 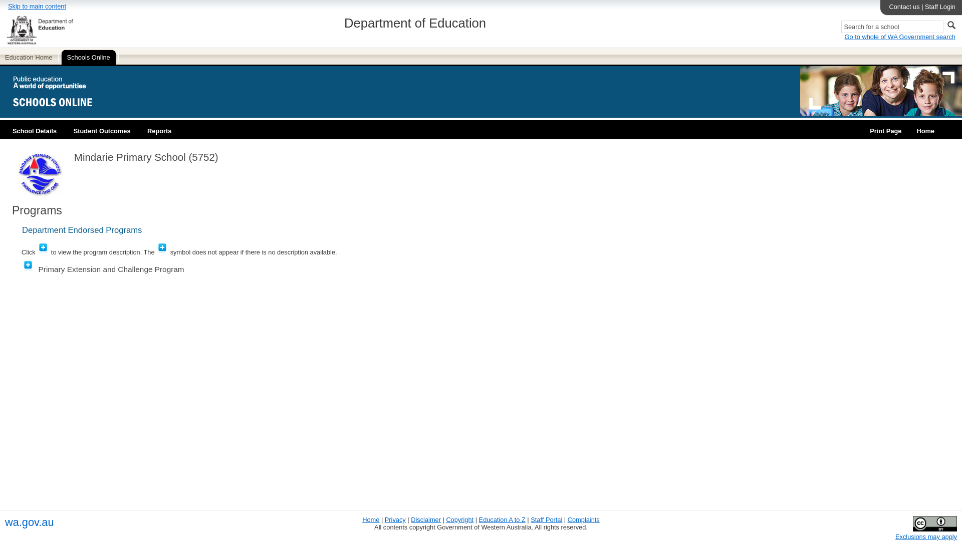 What do you see at coordinates (30, 56) in the screenshot?
I see `Education Home` at bounding box center [30, 56].